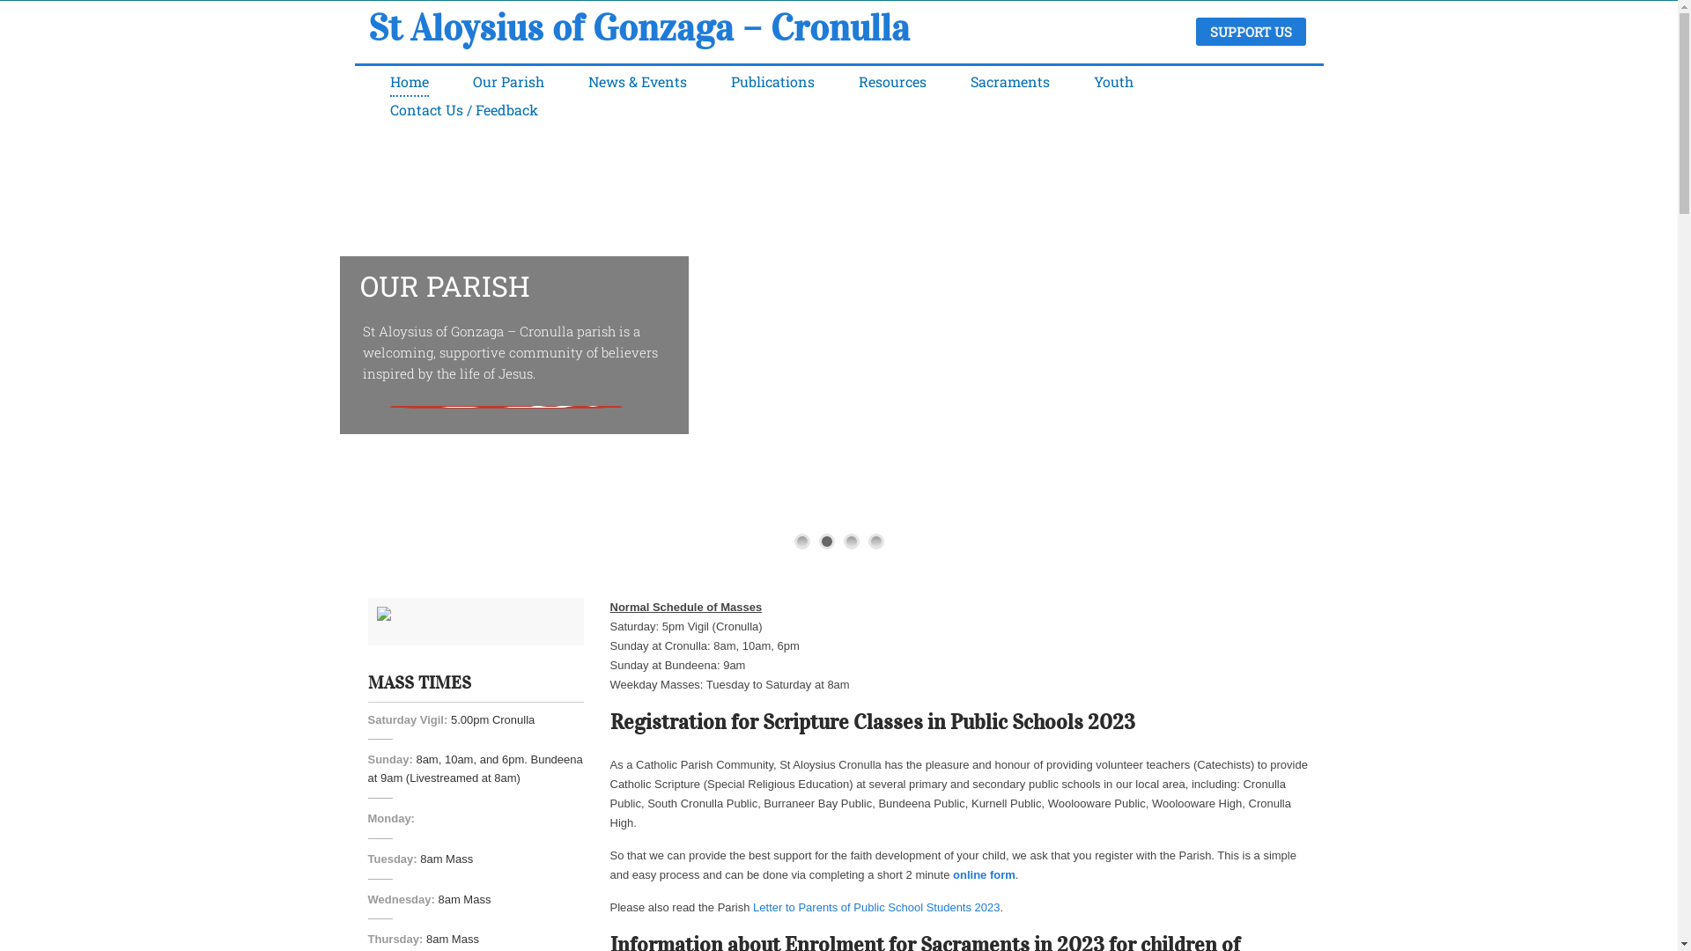 This screenshot has height=951, width=1691. What do you see at coordinates (773, 82) in the screenshot?
I see `Publications` at bounding box center [773, 82].